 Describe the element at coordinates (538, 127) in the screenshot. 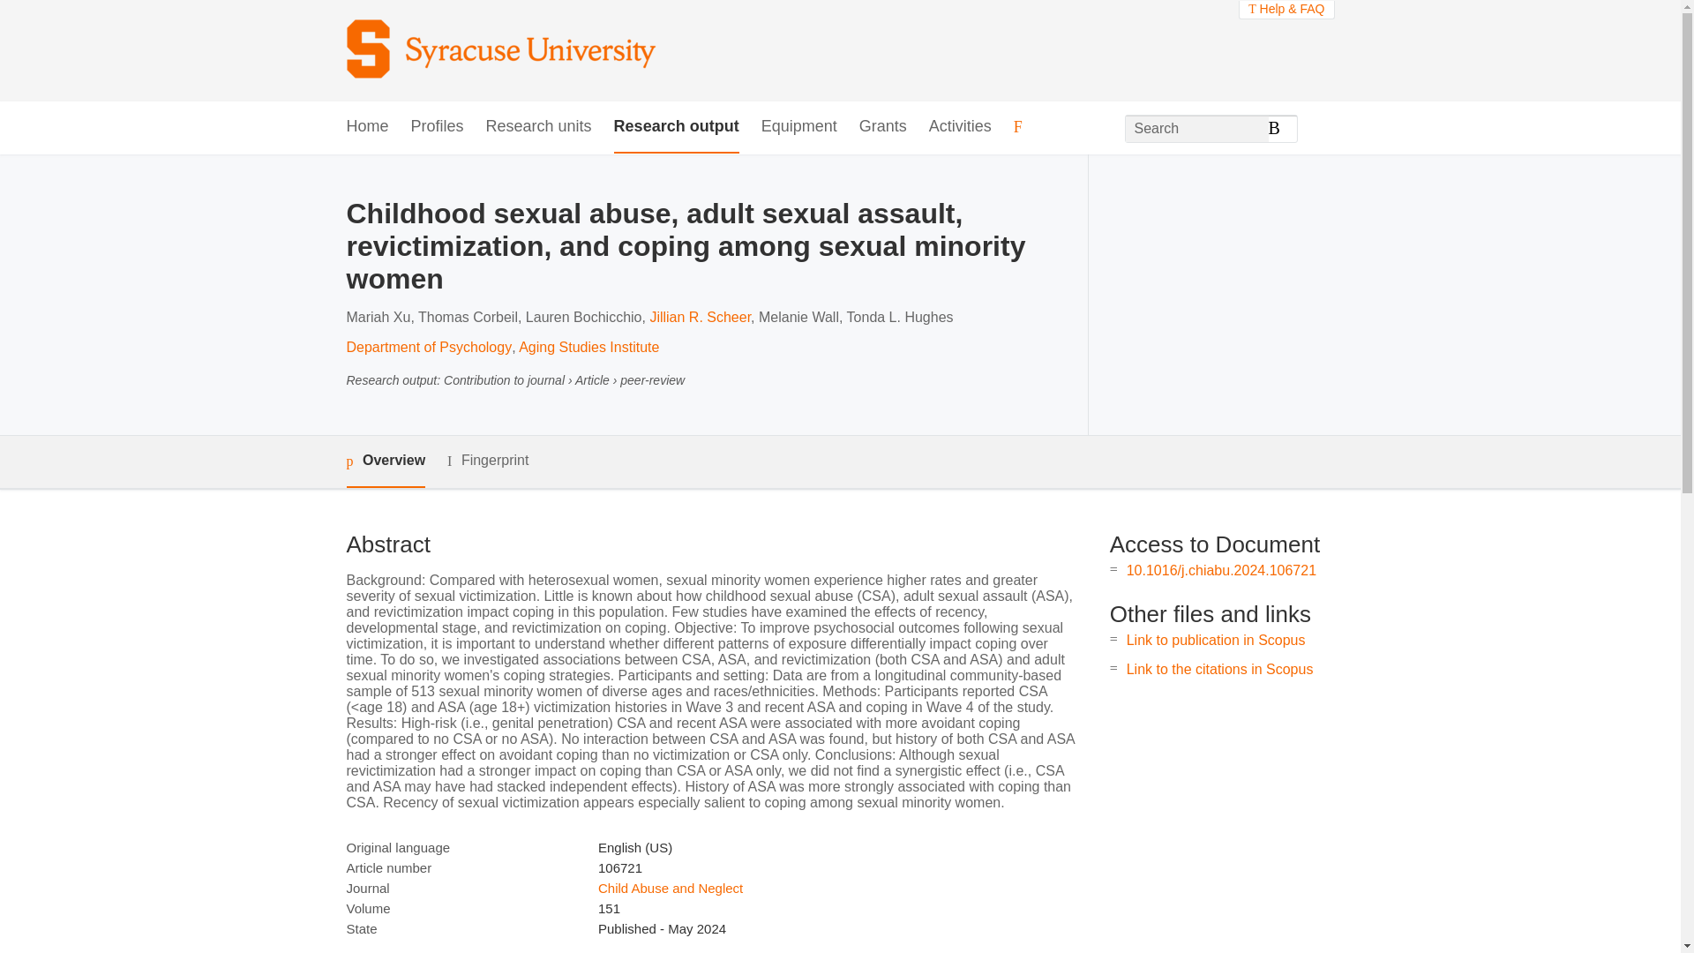

I see `Research units` at that location.